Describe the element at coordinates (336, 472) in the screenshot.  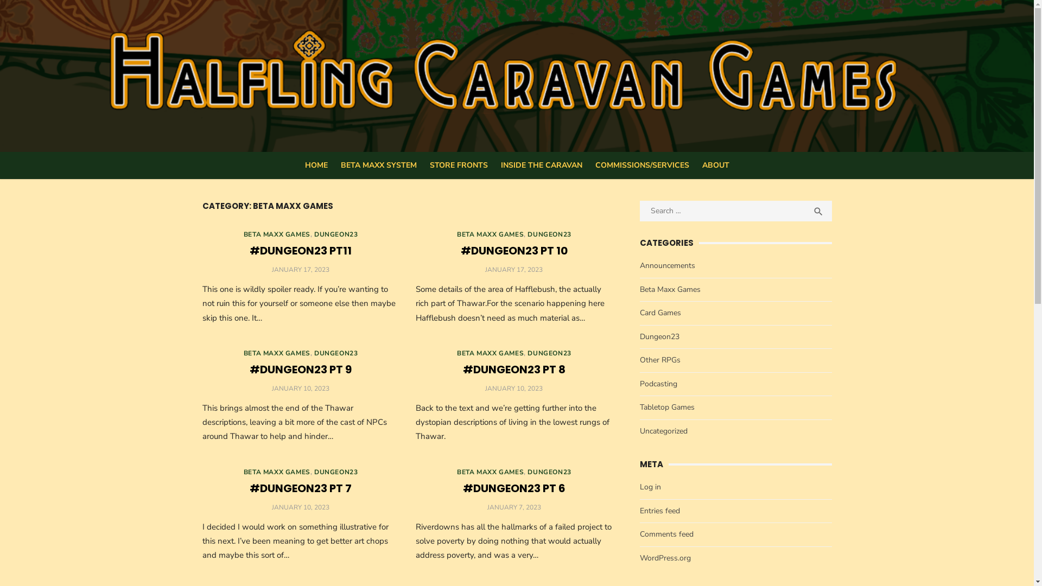
I see `DUNGEON23` at that location.